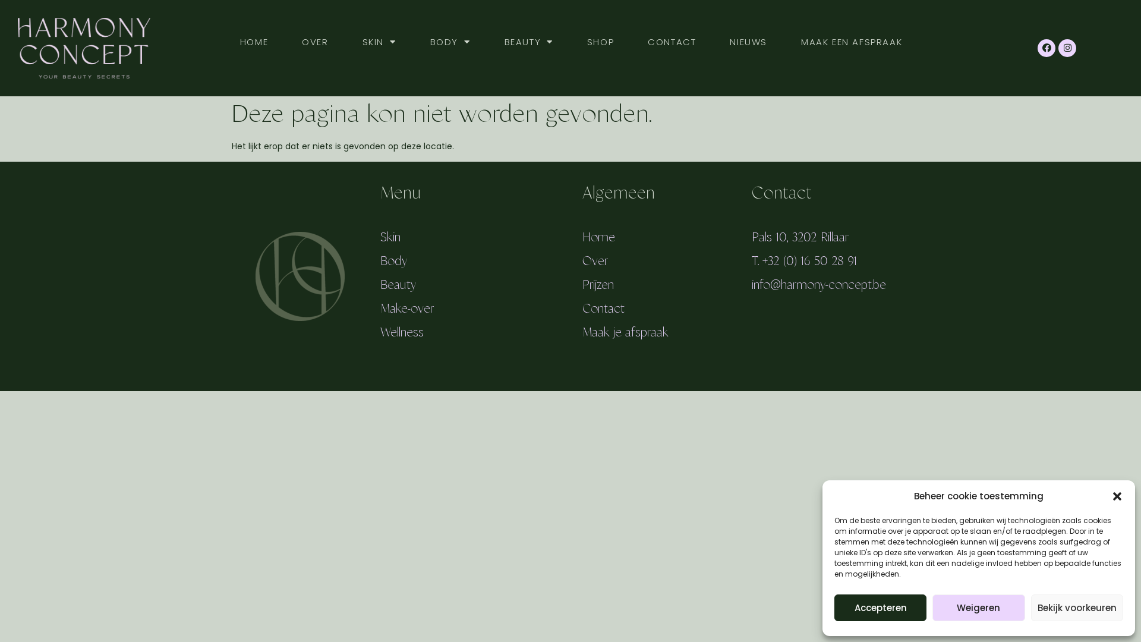 The image size is (1141, 642). Describe the element at coordinates (529, 42) in the screenshot. I see `BEAUTY` at that location.